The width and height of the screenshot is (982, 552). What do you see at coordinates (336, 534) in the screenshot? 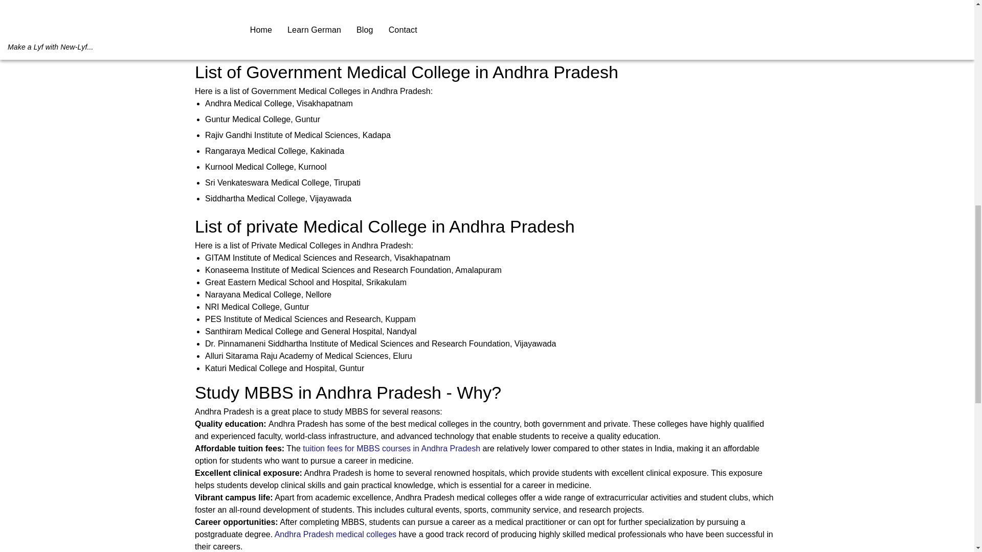
I see `Andhra Pradesh medical colleges` at bounding box center [336, 534].